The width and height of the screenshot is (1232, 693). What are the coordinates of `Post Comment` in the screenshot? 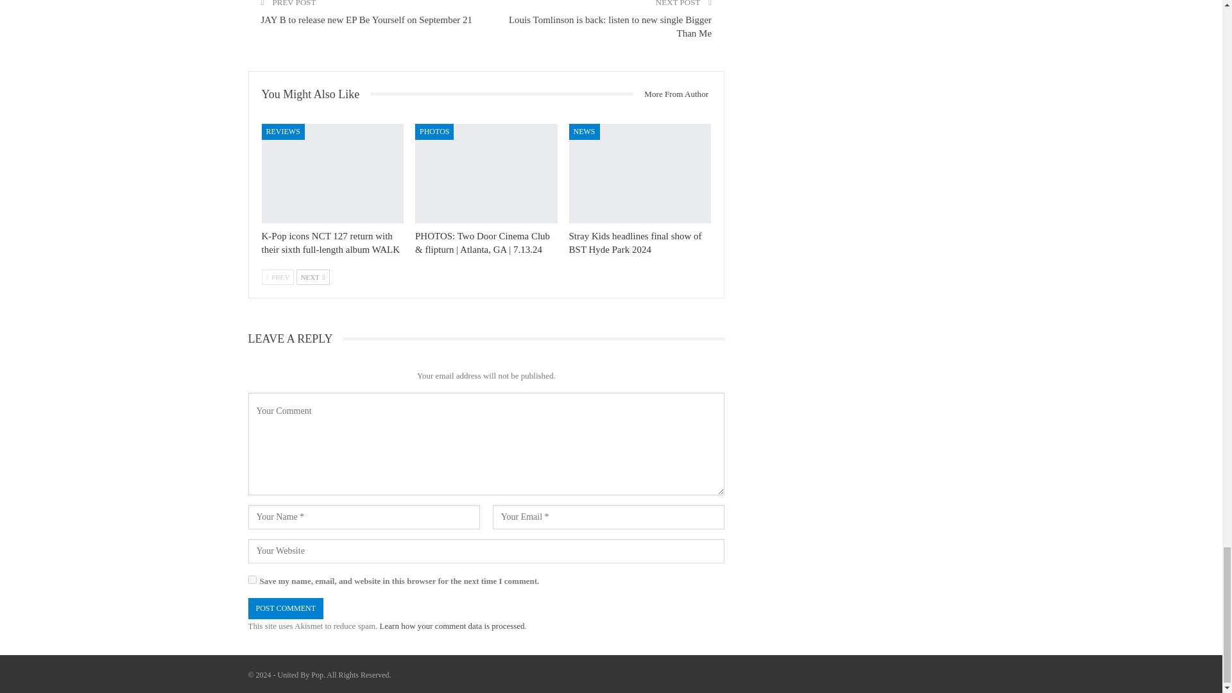 It's located at (285, 608).